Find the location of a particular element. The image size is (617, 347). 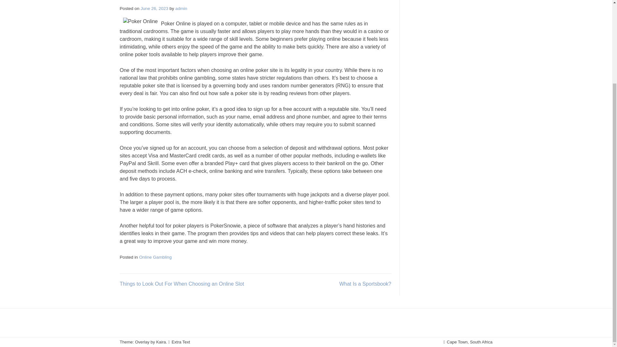

Online Gambling is located at coordinates (155, 257).